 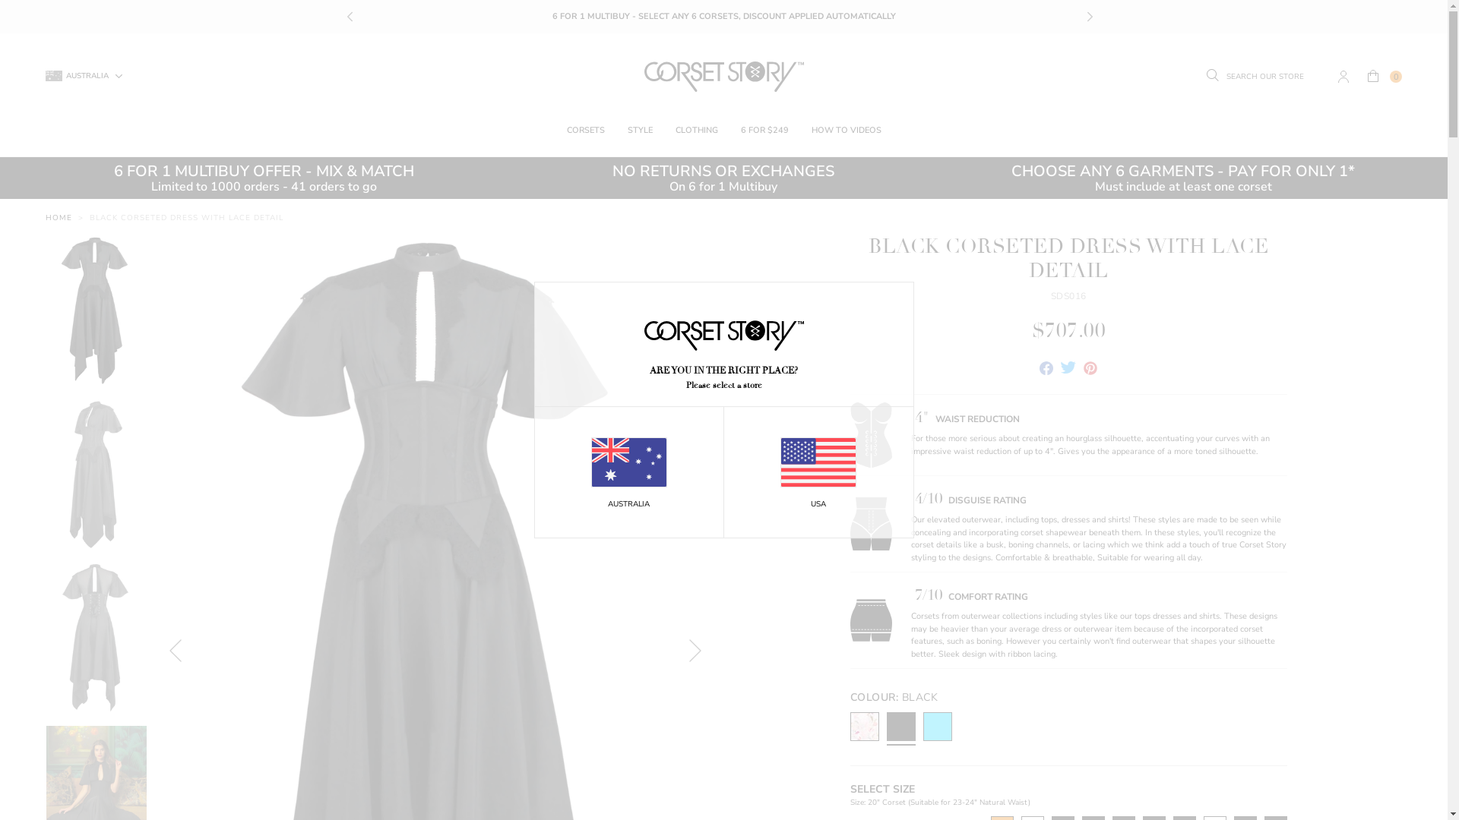 I want to click on CLOTHING, so click(x=696, y=131).